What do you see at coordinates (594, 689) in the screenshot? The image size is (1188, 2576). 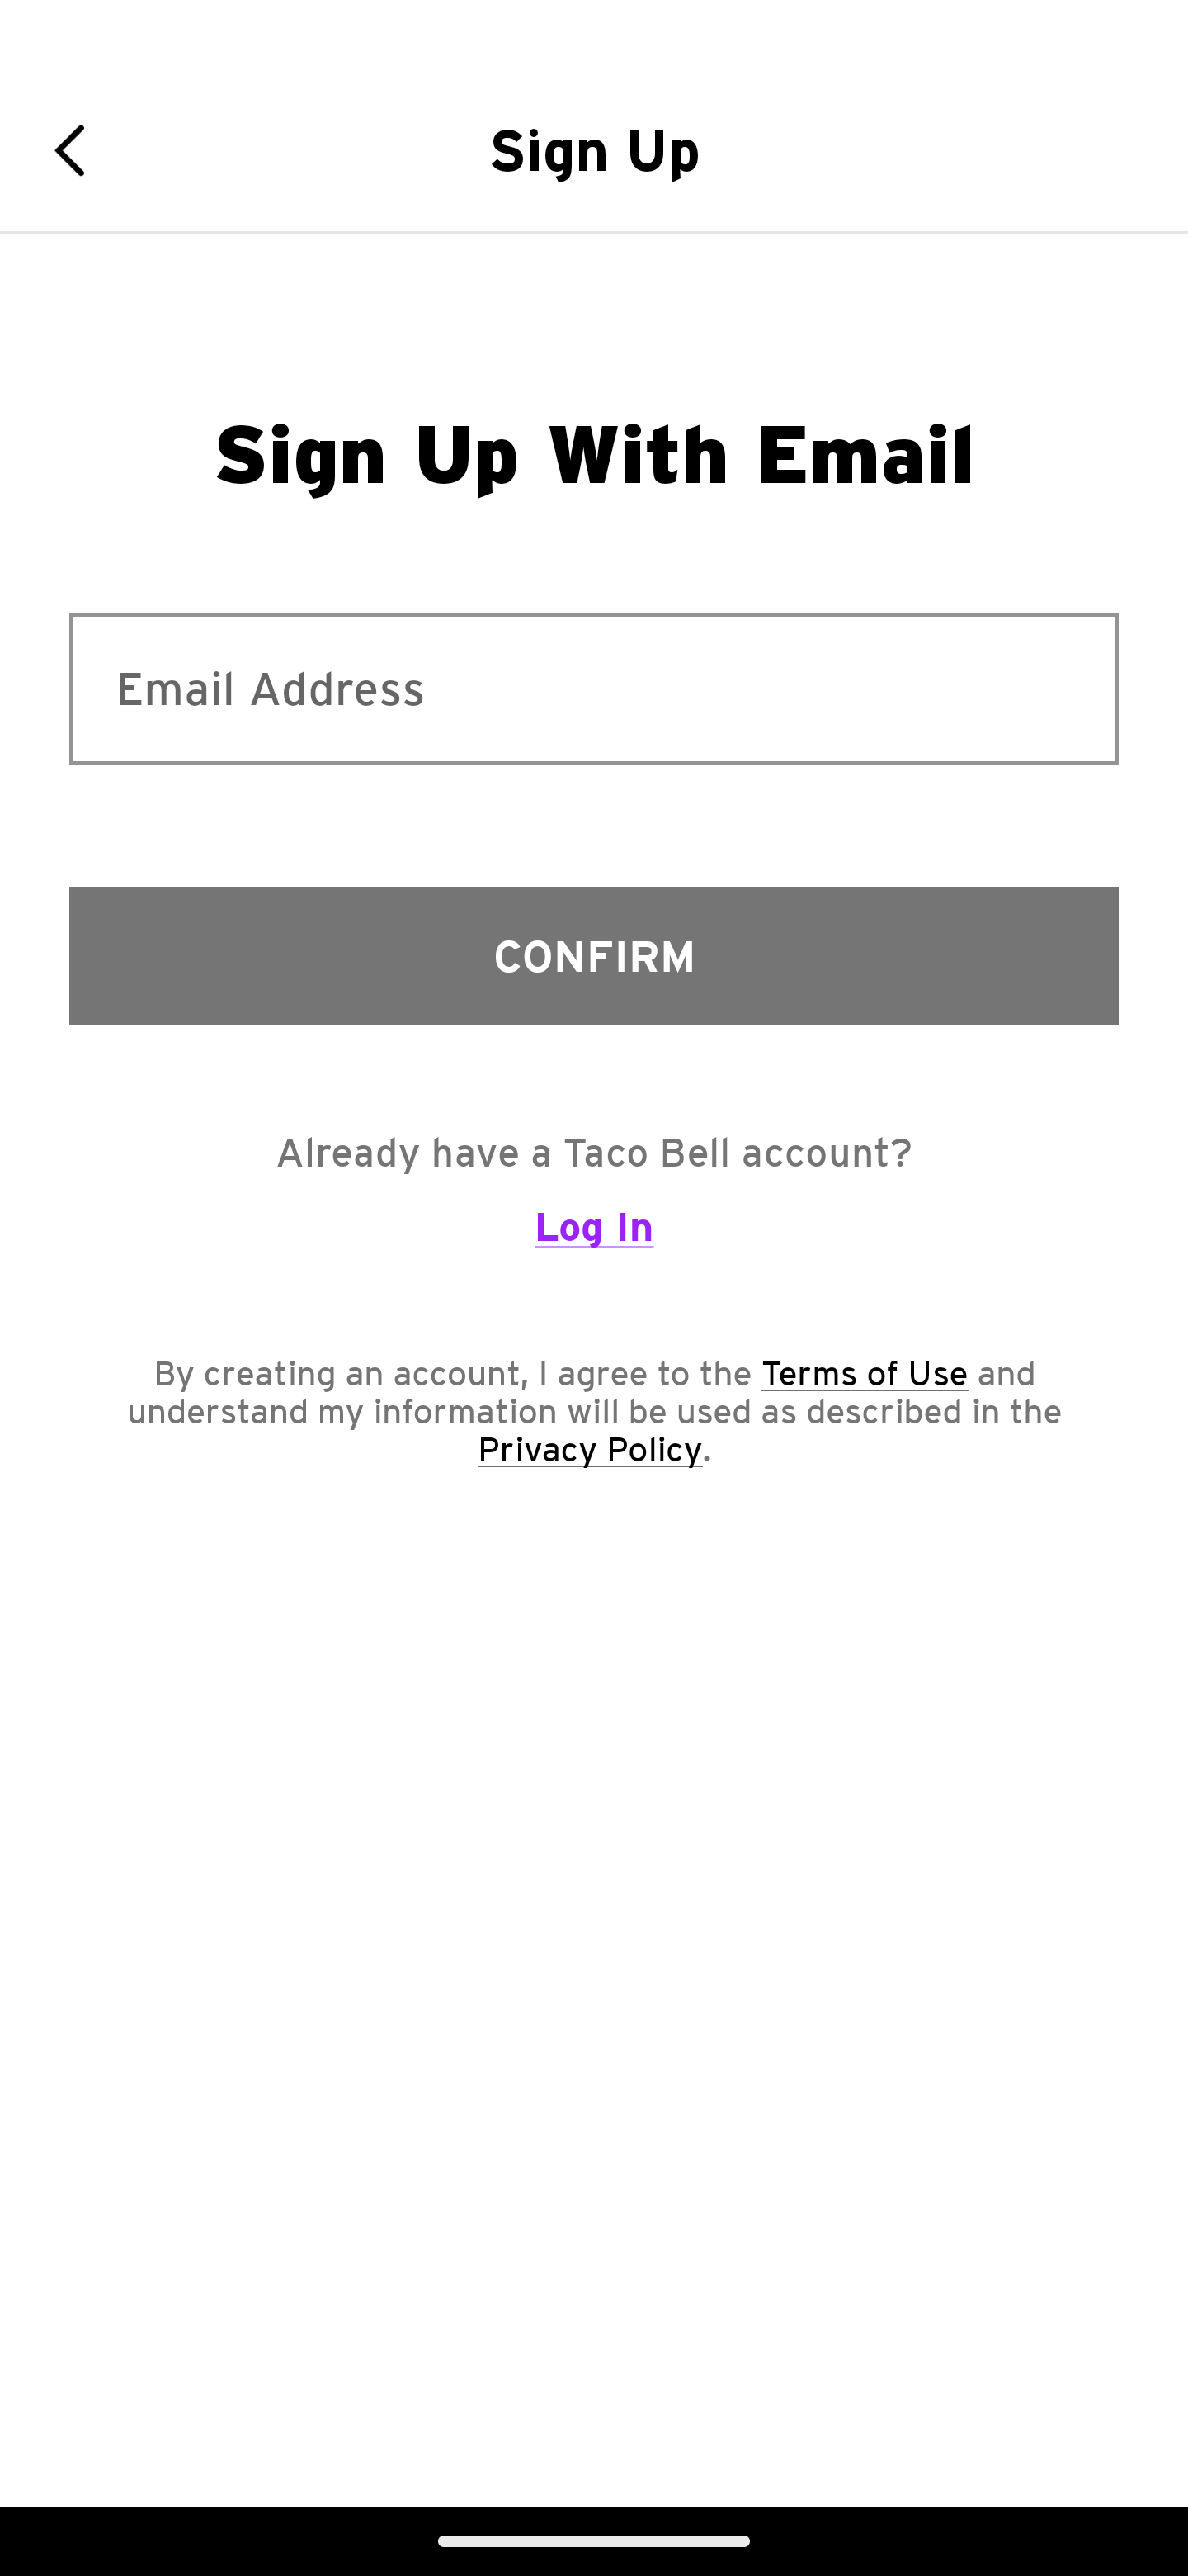 I see `Email Address` at bounding box center [594, 689].